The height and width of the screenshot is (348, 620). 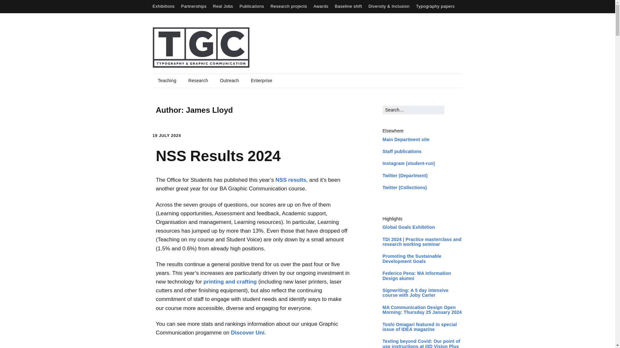 What do you see at coordinates (194, 6) in the screenshot?
I see `Partnerships` at bounding box center [194, 6].